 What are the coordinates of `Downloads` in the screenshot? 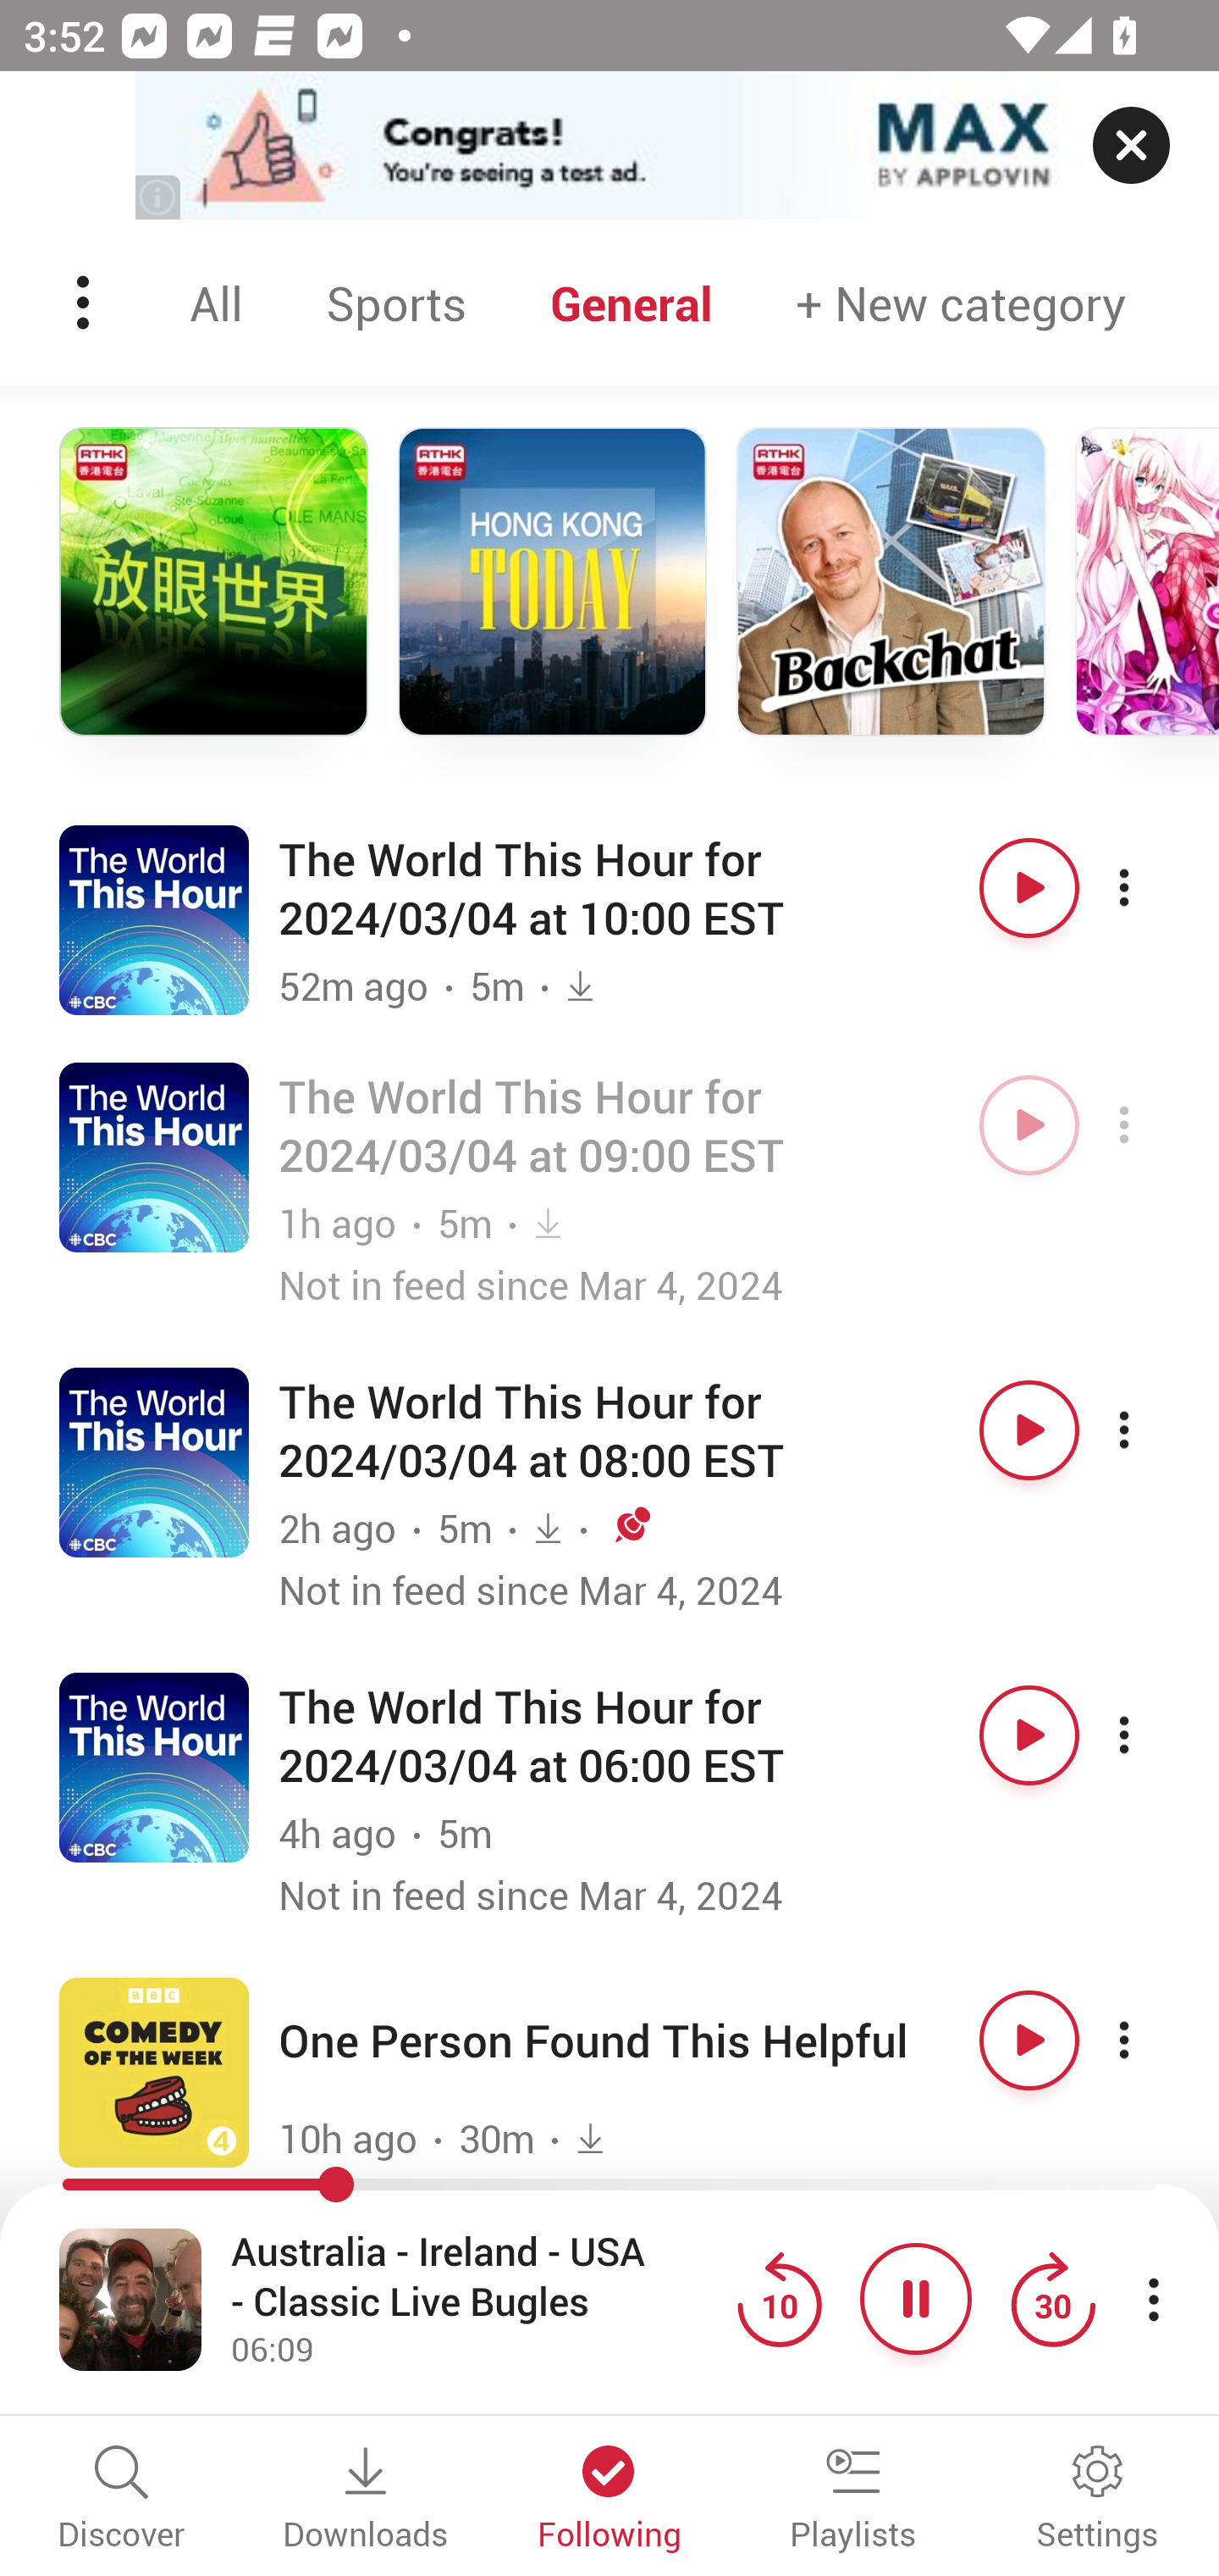 It's located at (366, 2500).